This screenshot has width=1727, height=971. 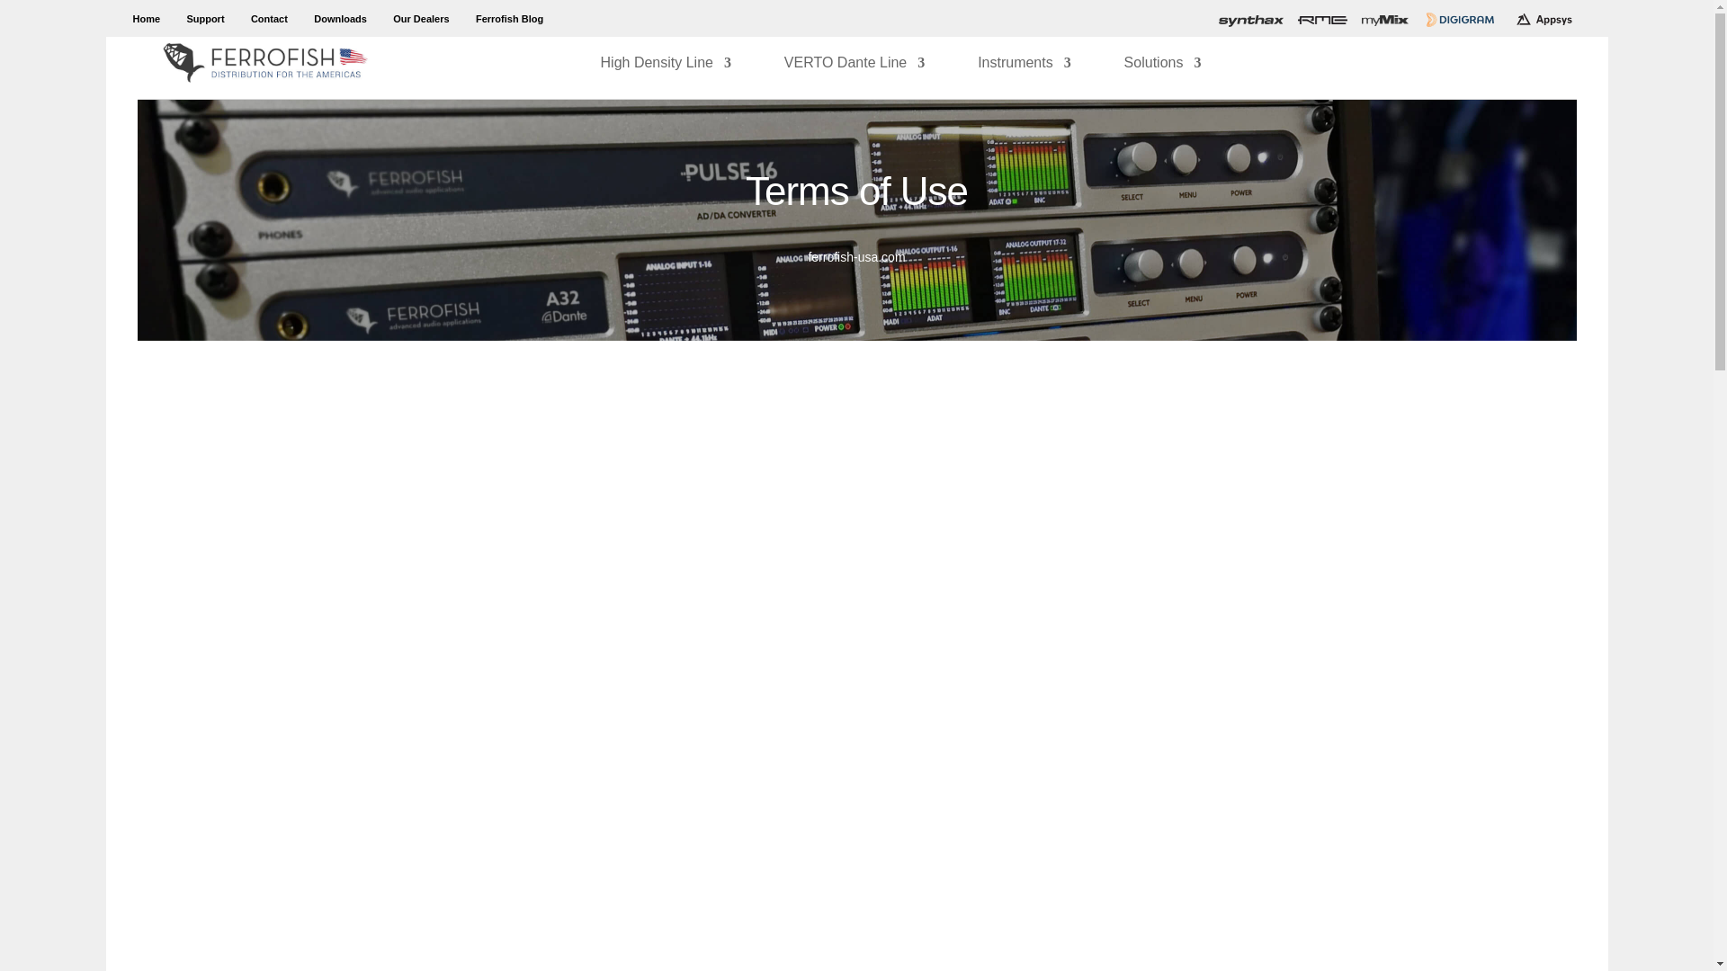 What do you see at coordinates (1024, 77) in the screenshot?
I see `Instruments` at bounding box center [1024, 77].